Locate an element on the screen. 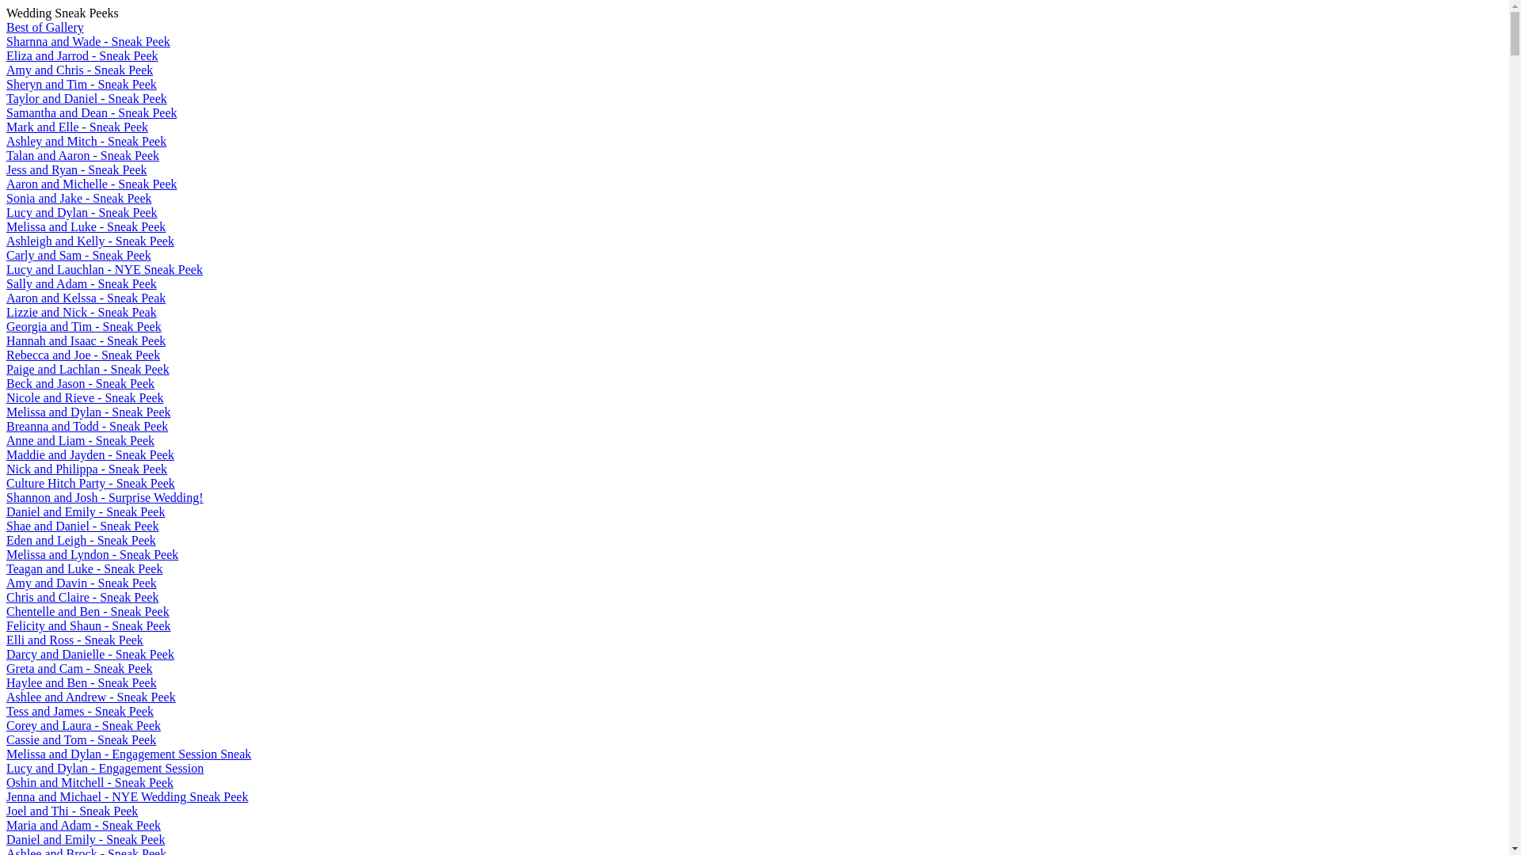 The image size is (1521, 855). Breanna and Todd - Sneak Peek is located at coordinates (87, 426).